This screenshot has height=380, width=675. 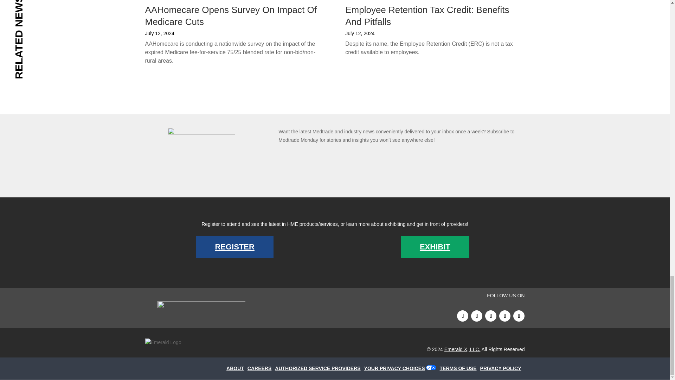 I want to click on Follow on Instagram, so click(x=519, y=316).